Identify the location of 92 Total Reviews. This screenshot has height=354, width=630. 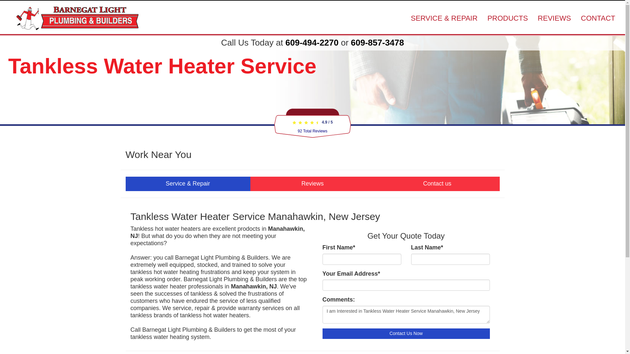
(312, 131).